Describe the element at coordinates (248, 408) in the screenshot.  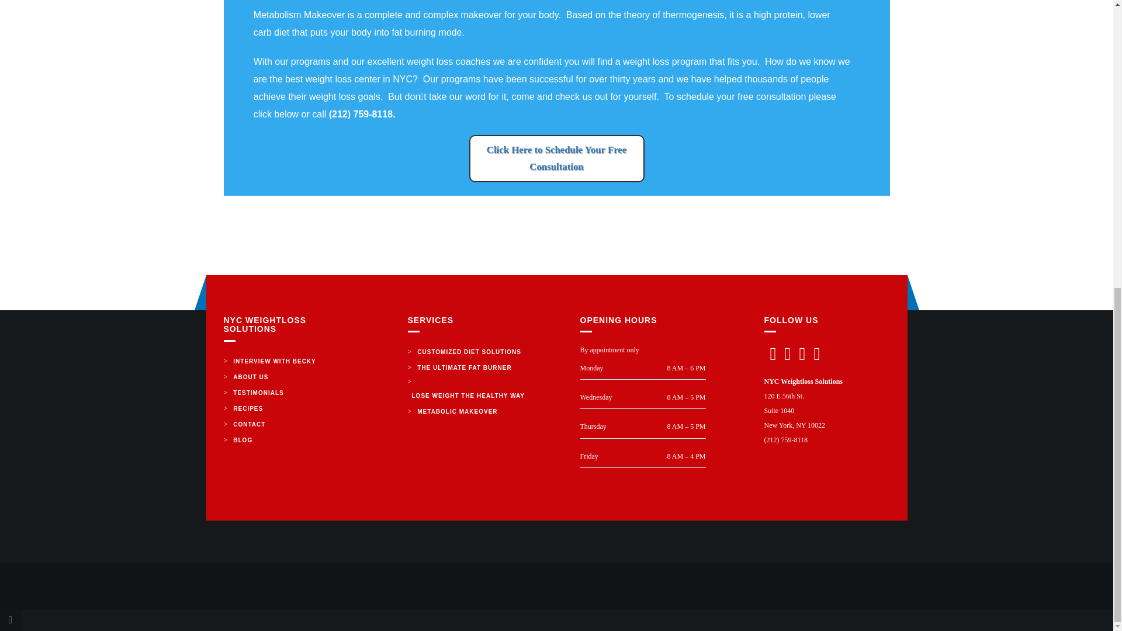
I see `RECIPES` at that location.